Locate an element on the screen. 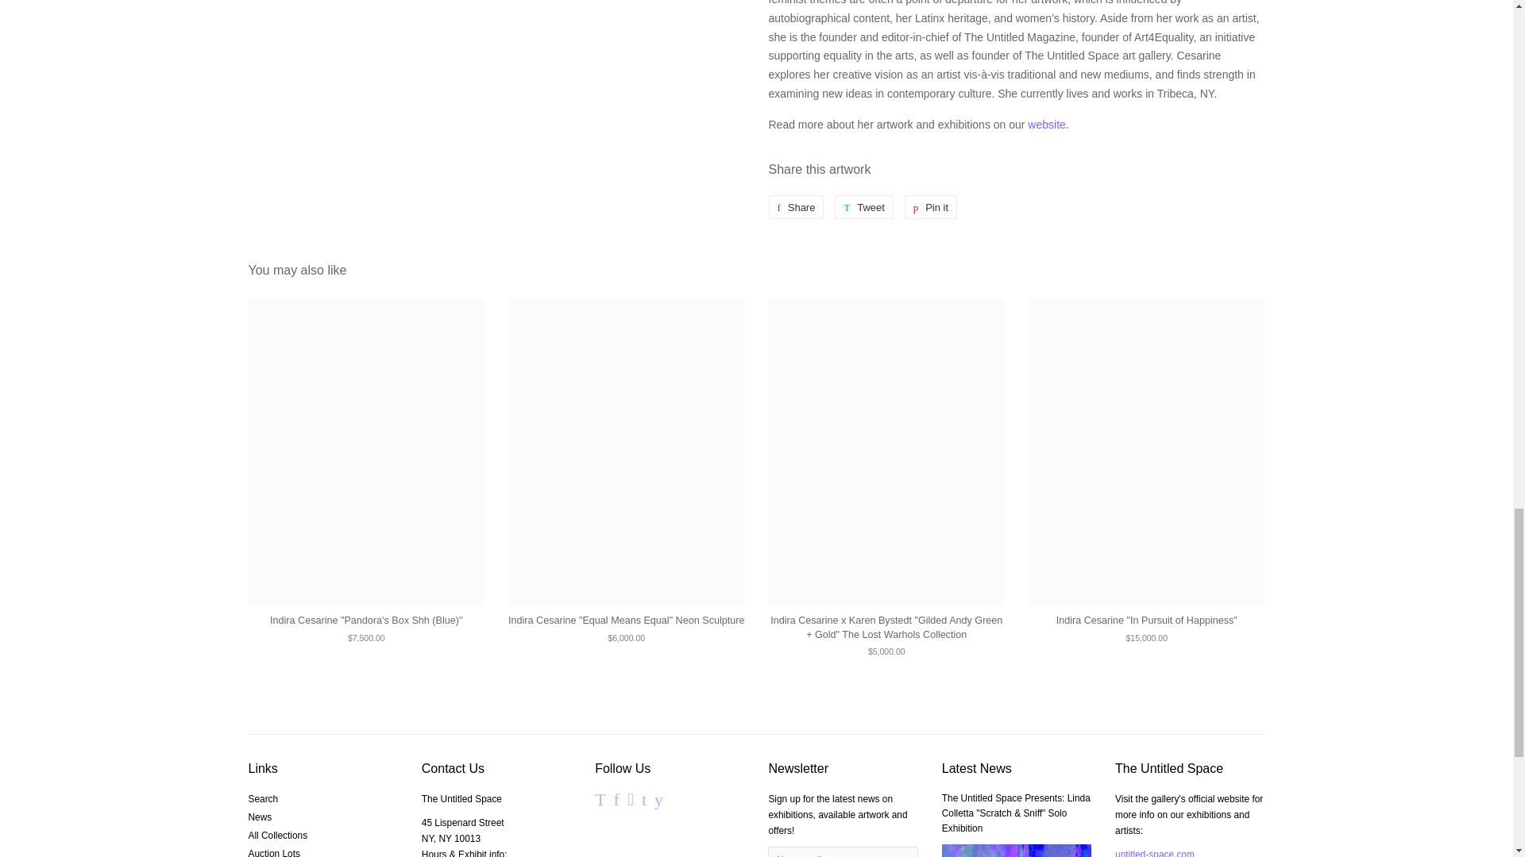 The height and width of the screenshot is (857, 1525). Pin on Pinterest is located at coordinates (644, 802).